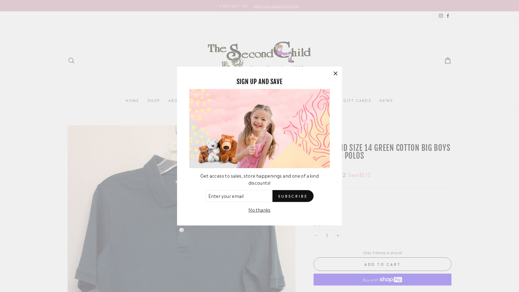 The width and height of the screenshot is (519, 292). Describe the element at coordinates (441, 16) in the screenshot. I see `Instagram` at that location.